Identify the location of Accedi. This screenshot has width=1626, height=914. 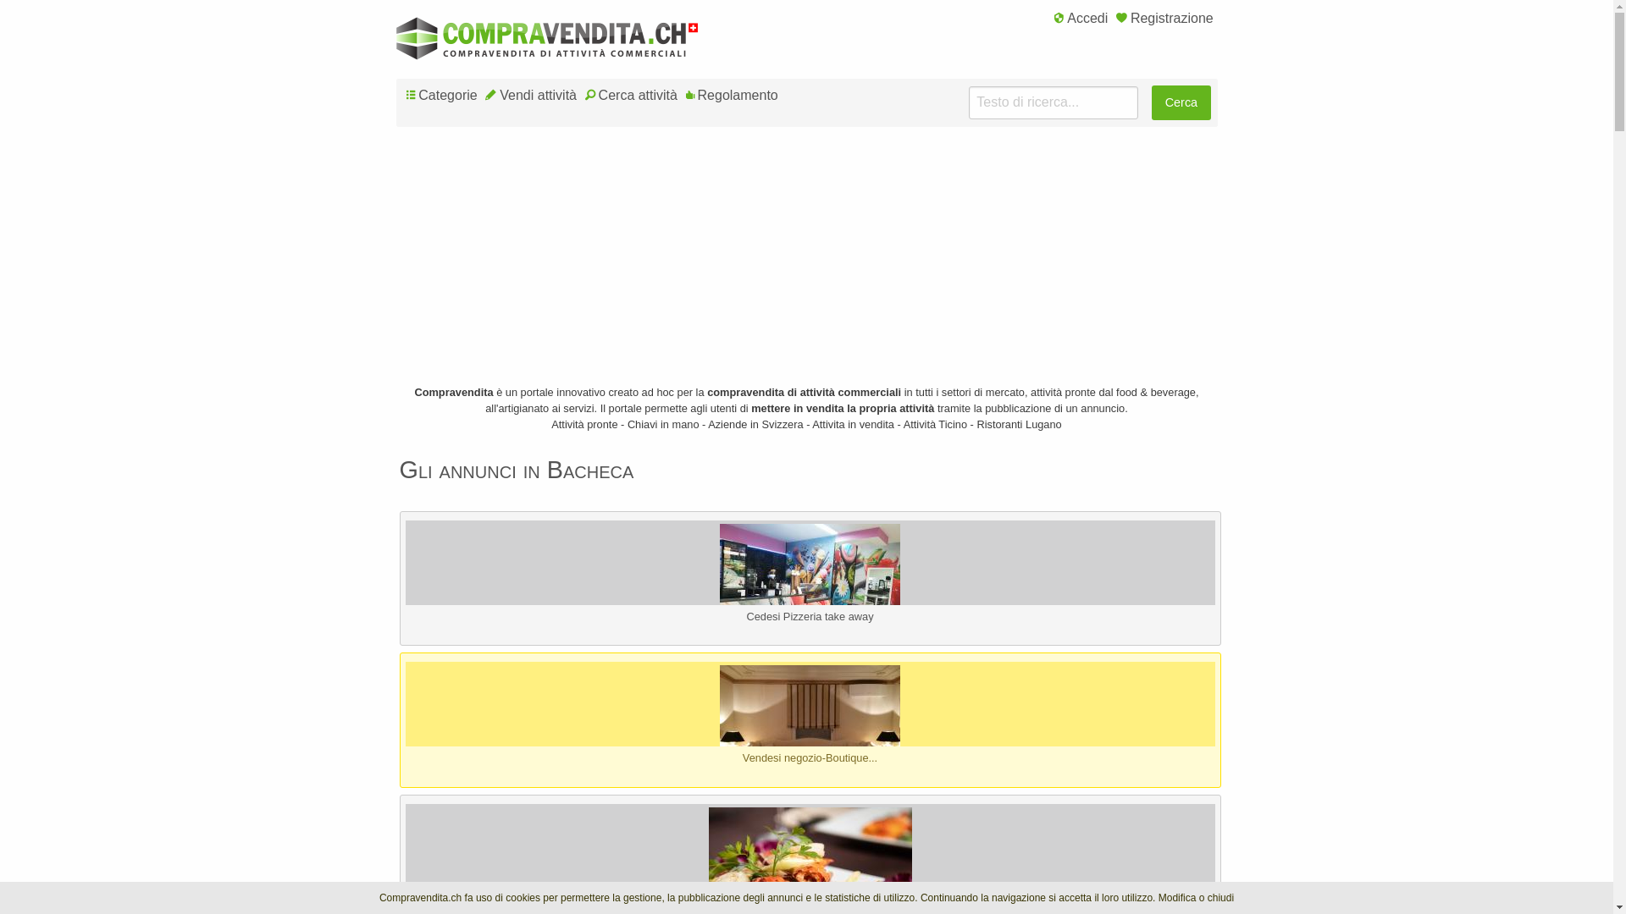
(1081, 19).